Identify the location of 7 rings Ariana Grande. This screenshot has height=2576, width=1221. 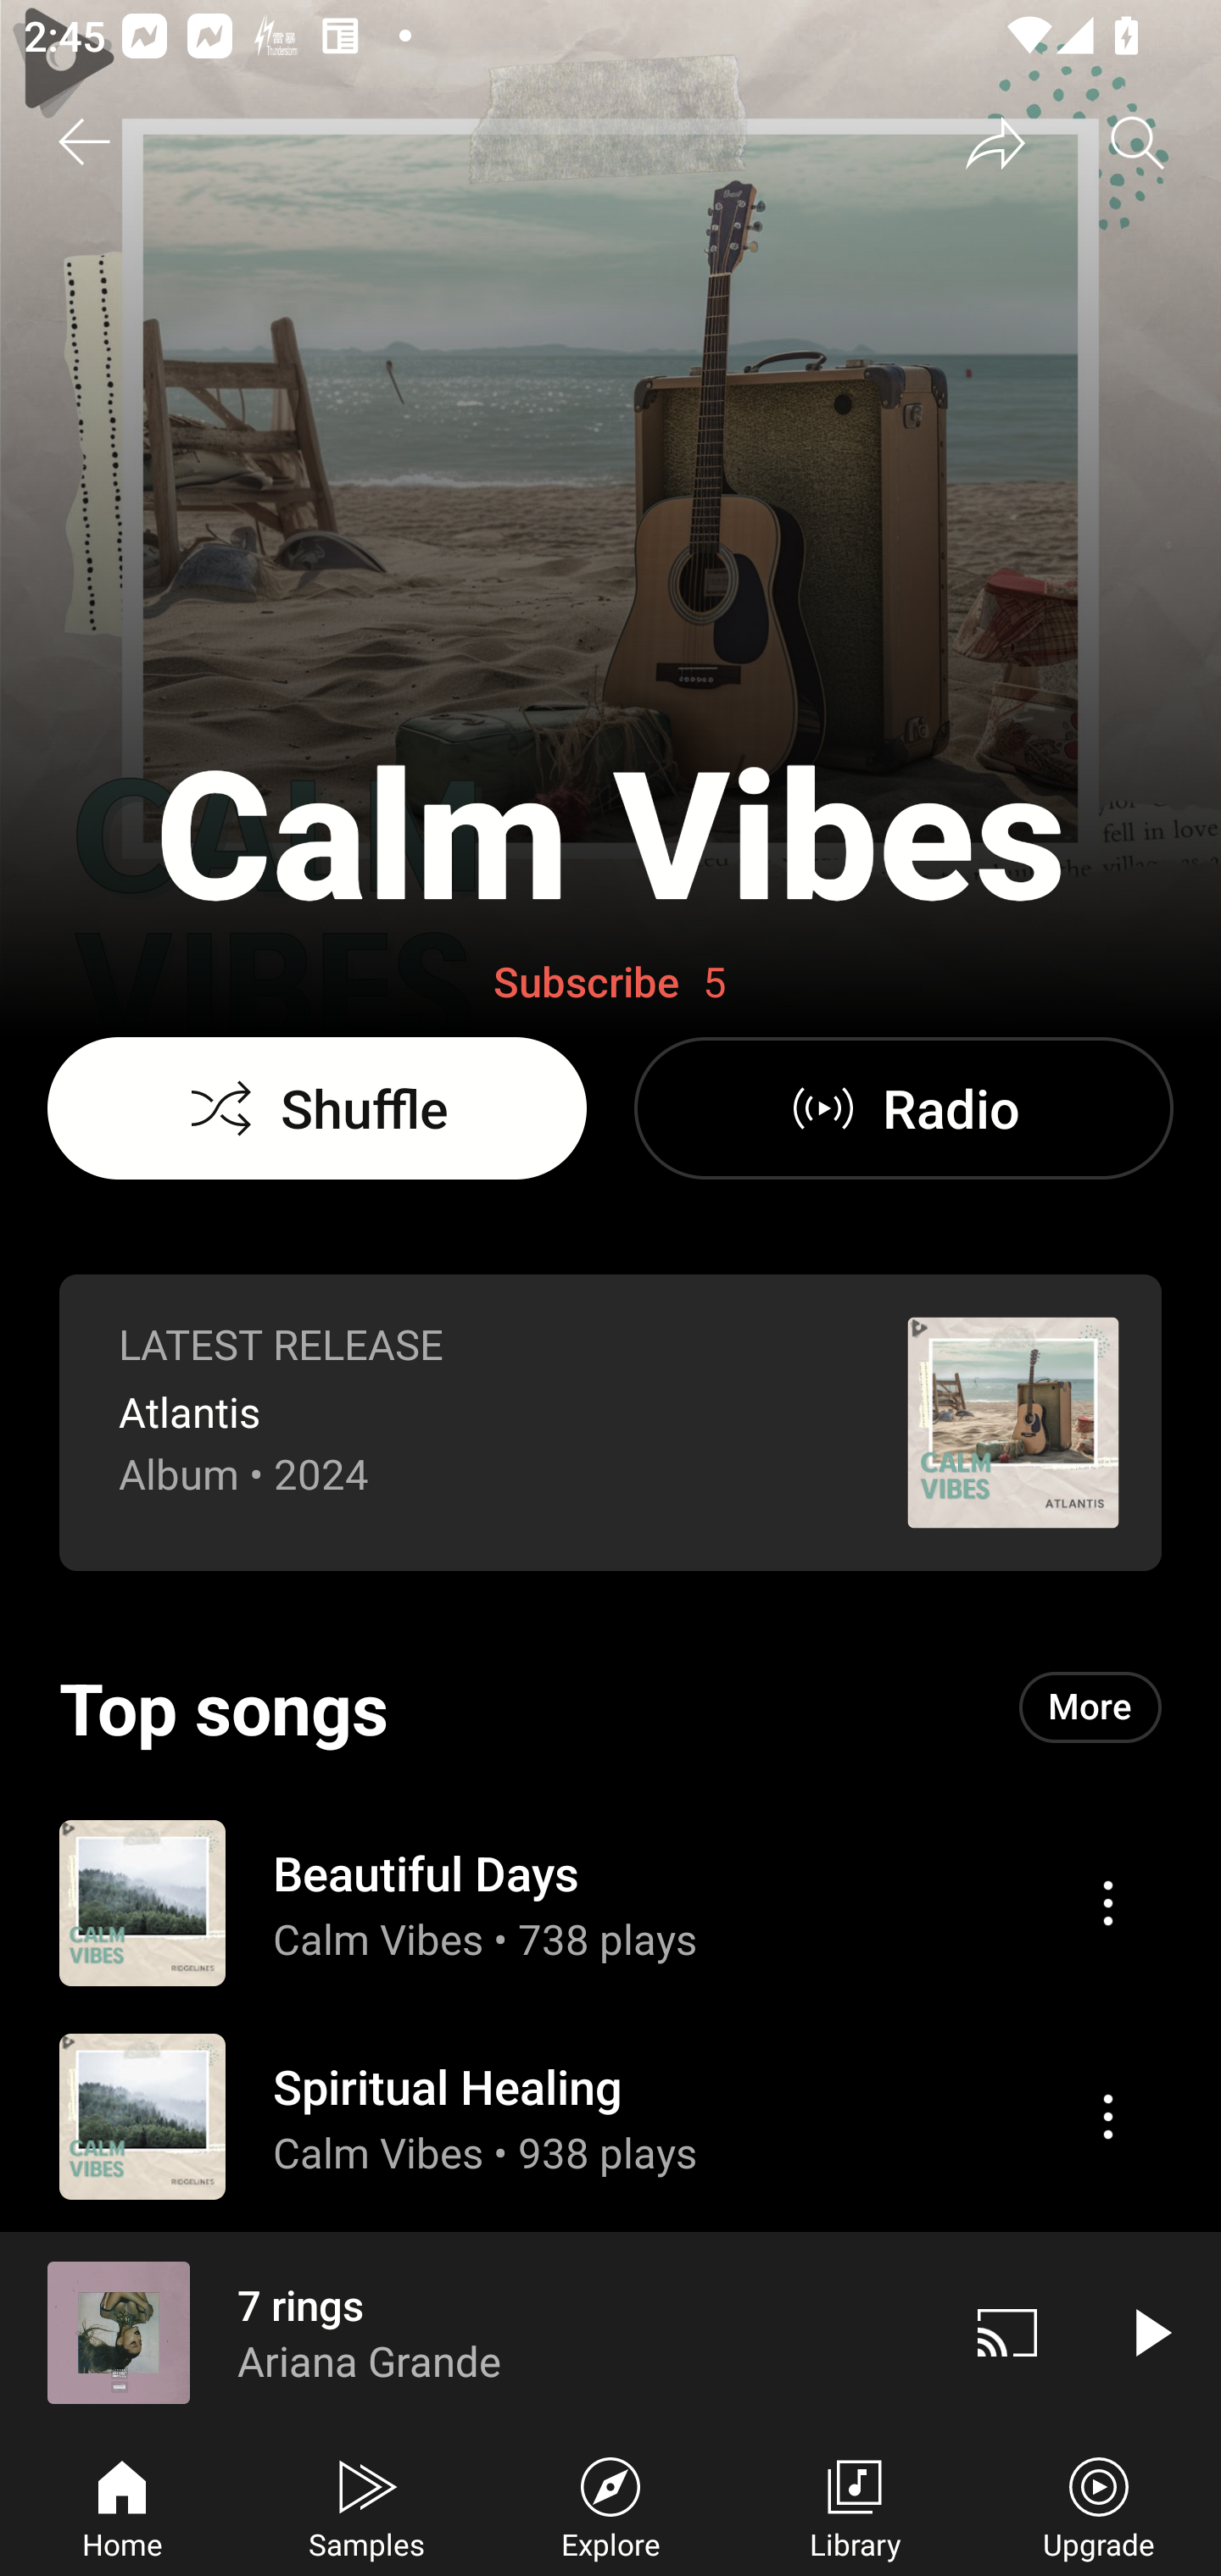
(468, 2332).